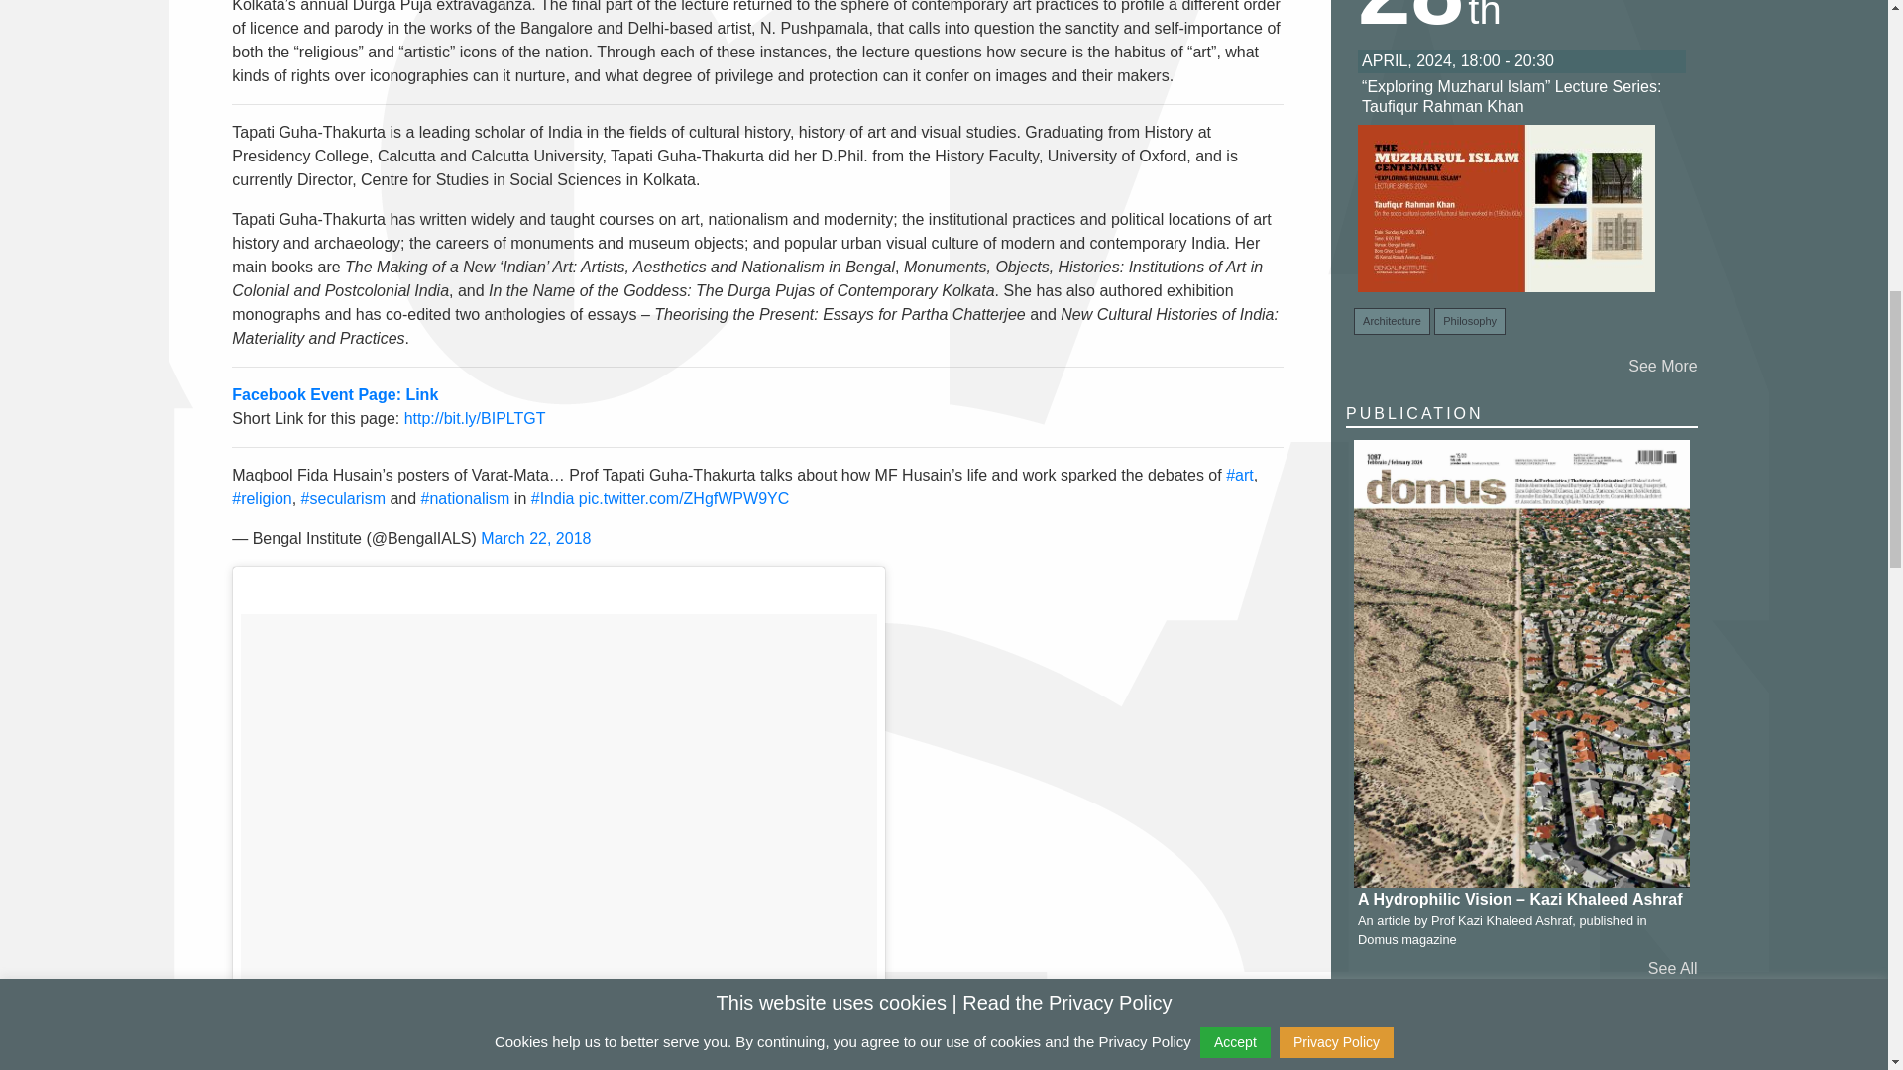 This screenshot has height=1070, width=1903. What do you see at coordinates (1672, 969) in the screenshot?
I see `See All` at bounding box center [1672, 969].